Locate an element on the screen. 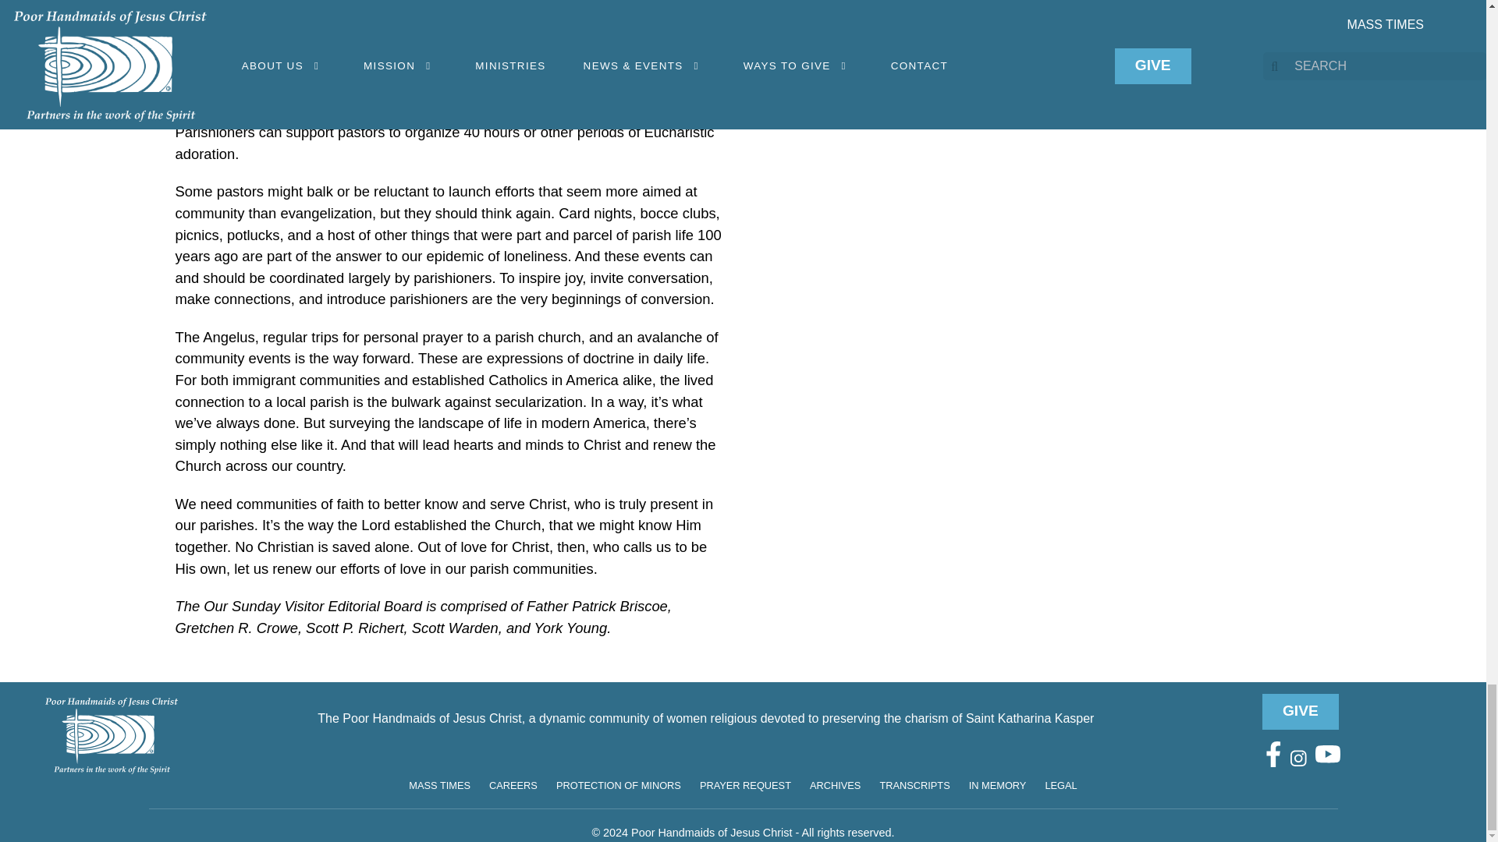 The image size is (1498, 842). PROTECTION OF MINORS is located at coordinates (618, 786).